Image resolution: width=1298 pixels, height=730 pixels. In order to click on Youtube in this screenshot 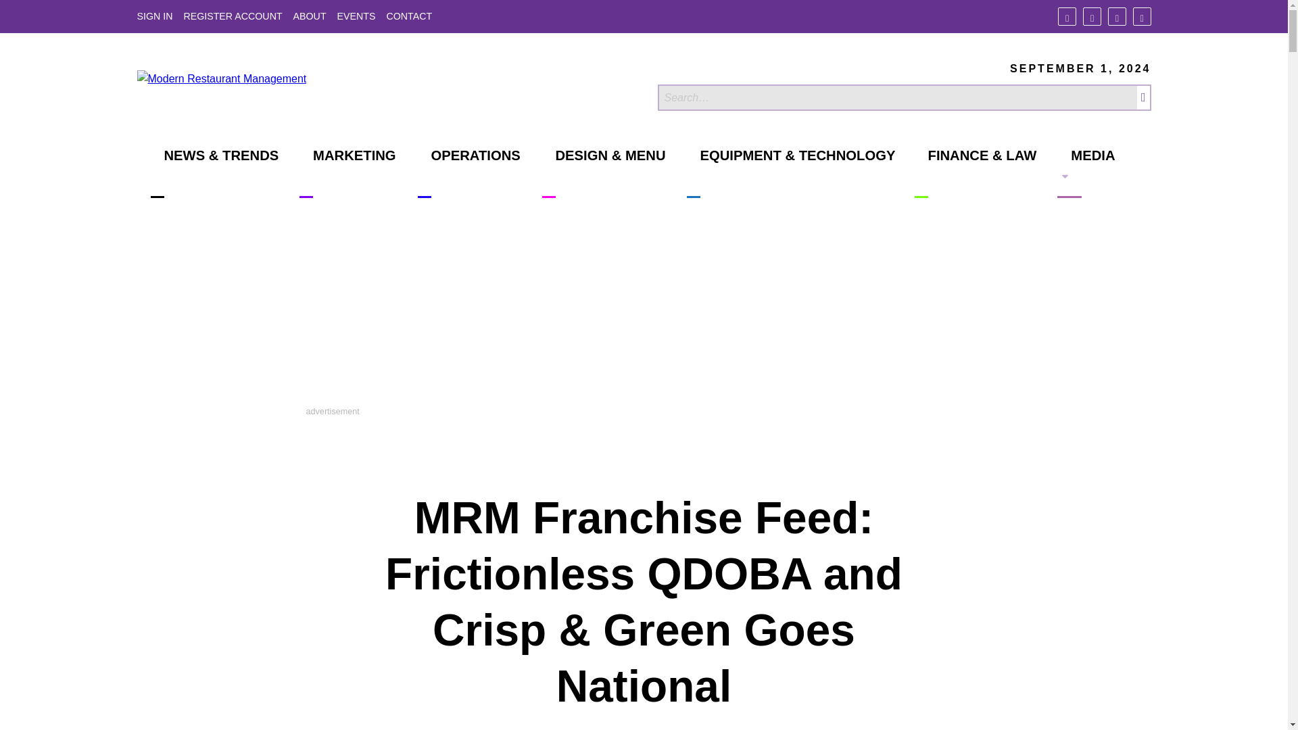, I will do `click(1143, 16)`.